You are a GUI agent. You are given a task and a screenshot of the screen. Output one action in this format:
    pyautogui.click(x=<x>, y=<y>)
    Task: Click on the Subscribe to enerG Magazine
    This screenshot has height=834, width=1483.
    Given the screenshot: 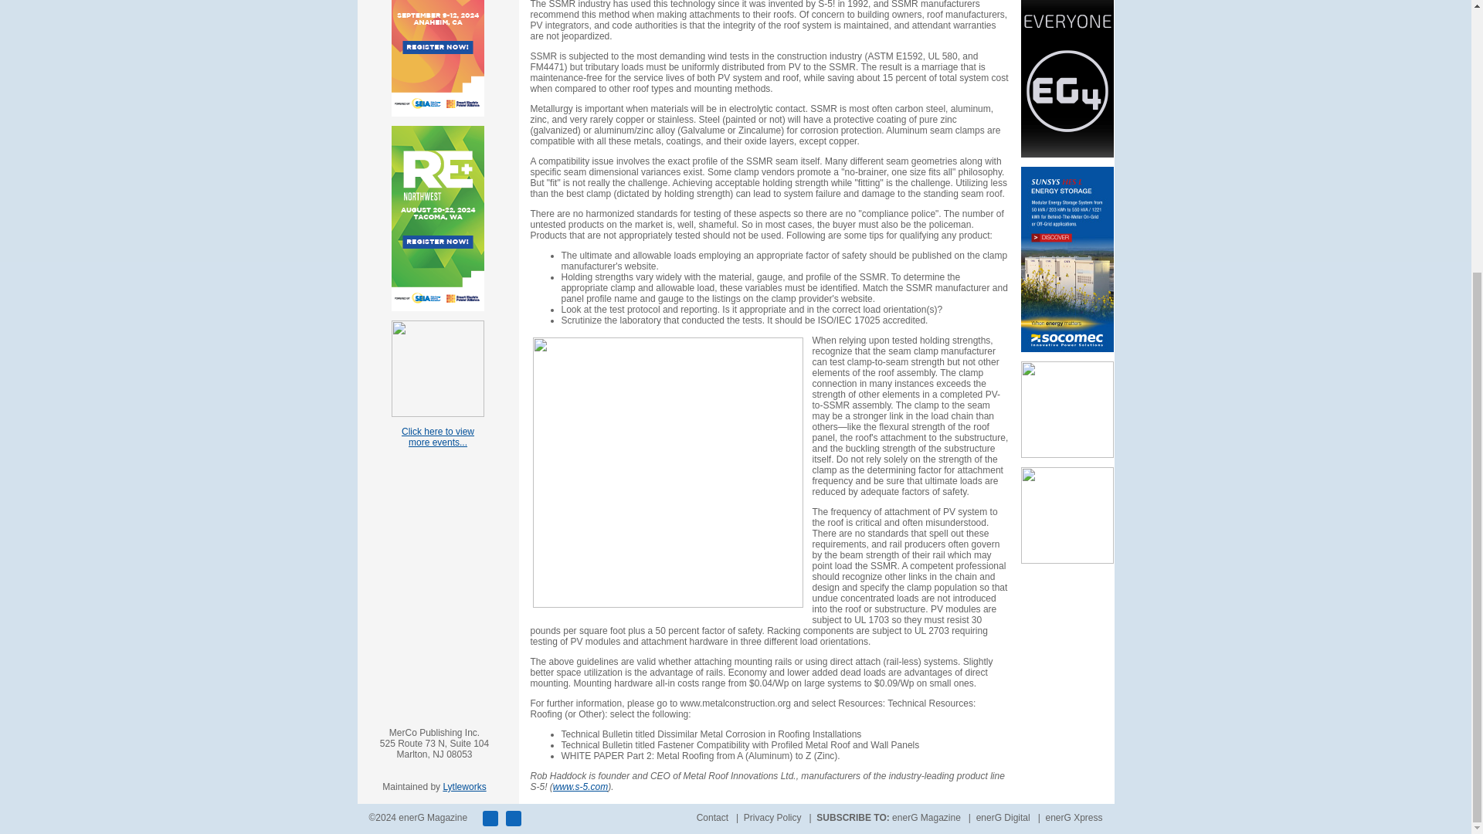 What is the action you would take?
    pyautogui.click(x=927, y=816)
    